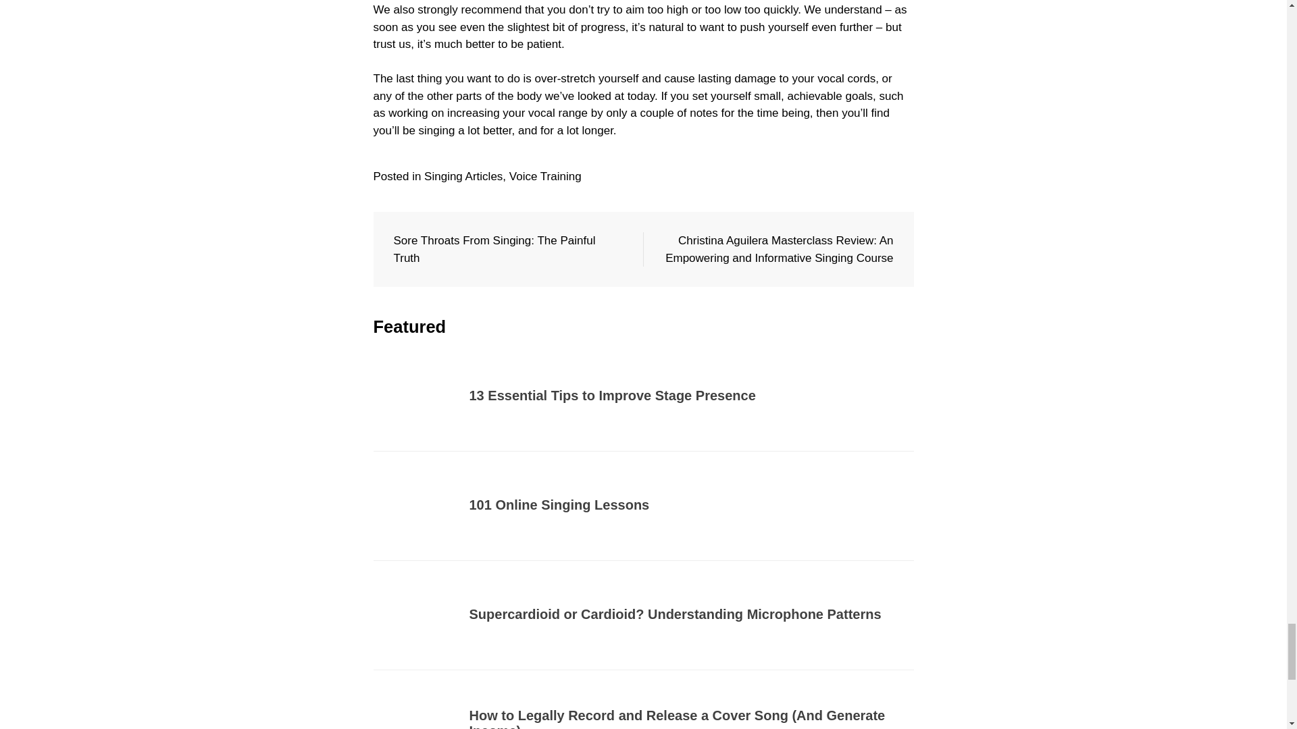  What do you see at coordinates (559, 505) in the screenshot?
I see `101 Online Singing Lessons` at bounding box center [559, 505].